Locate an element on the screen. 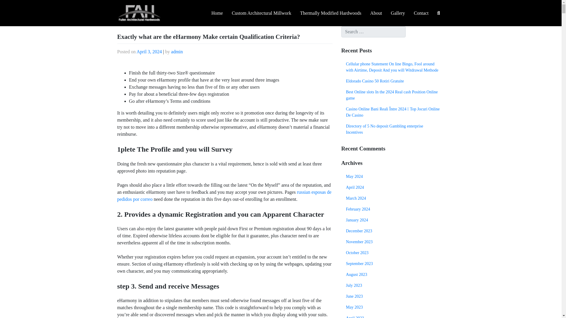 The image size is (566, 318). Contact is located at coordinates (421, 13).